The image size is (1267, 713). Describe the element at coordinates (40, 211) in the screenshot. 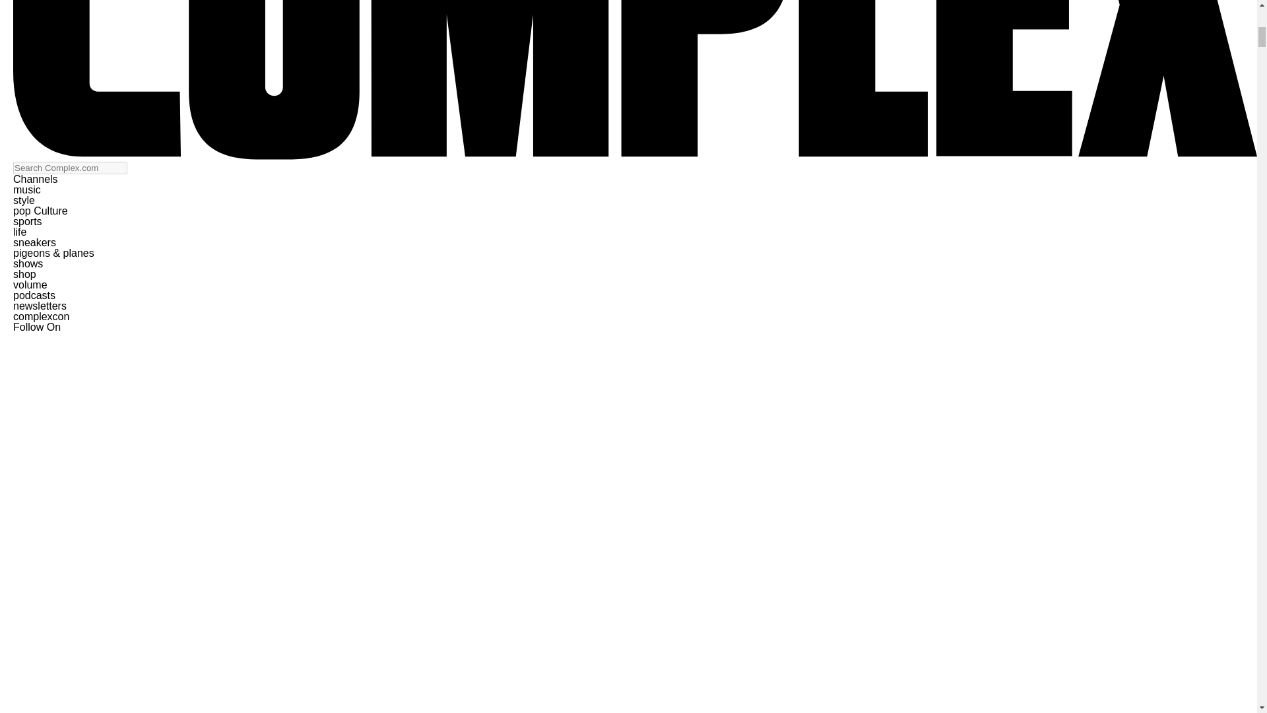

I see `pop Culture` at that location.